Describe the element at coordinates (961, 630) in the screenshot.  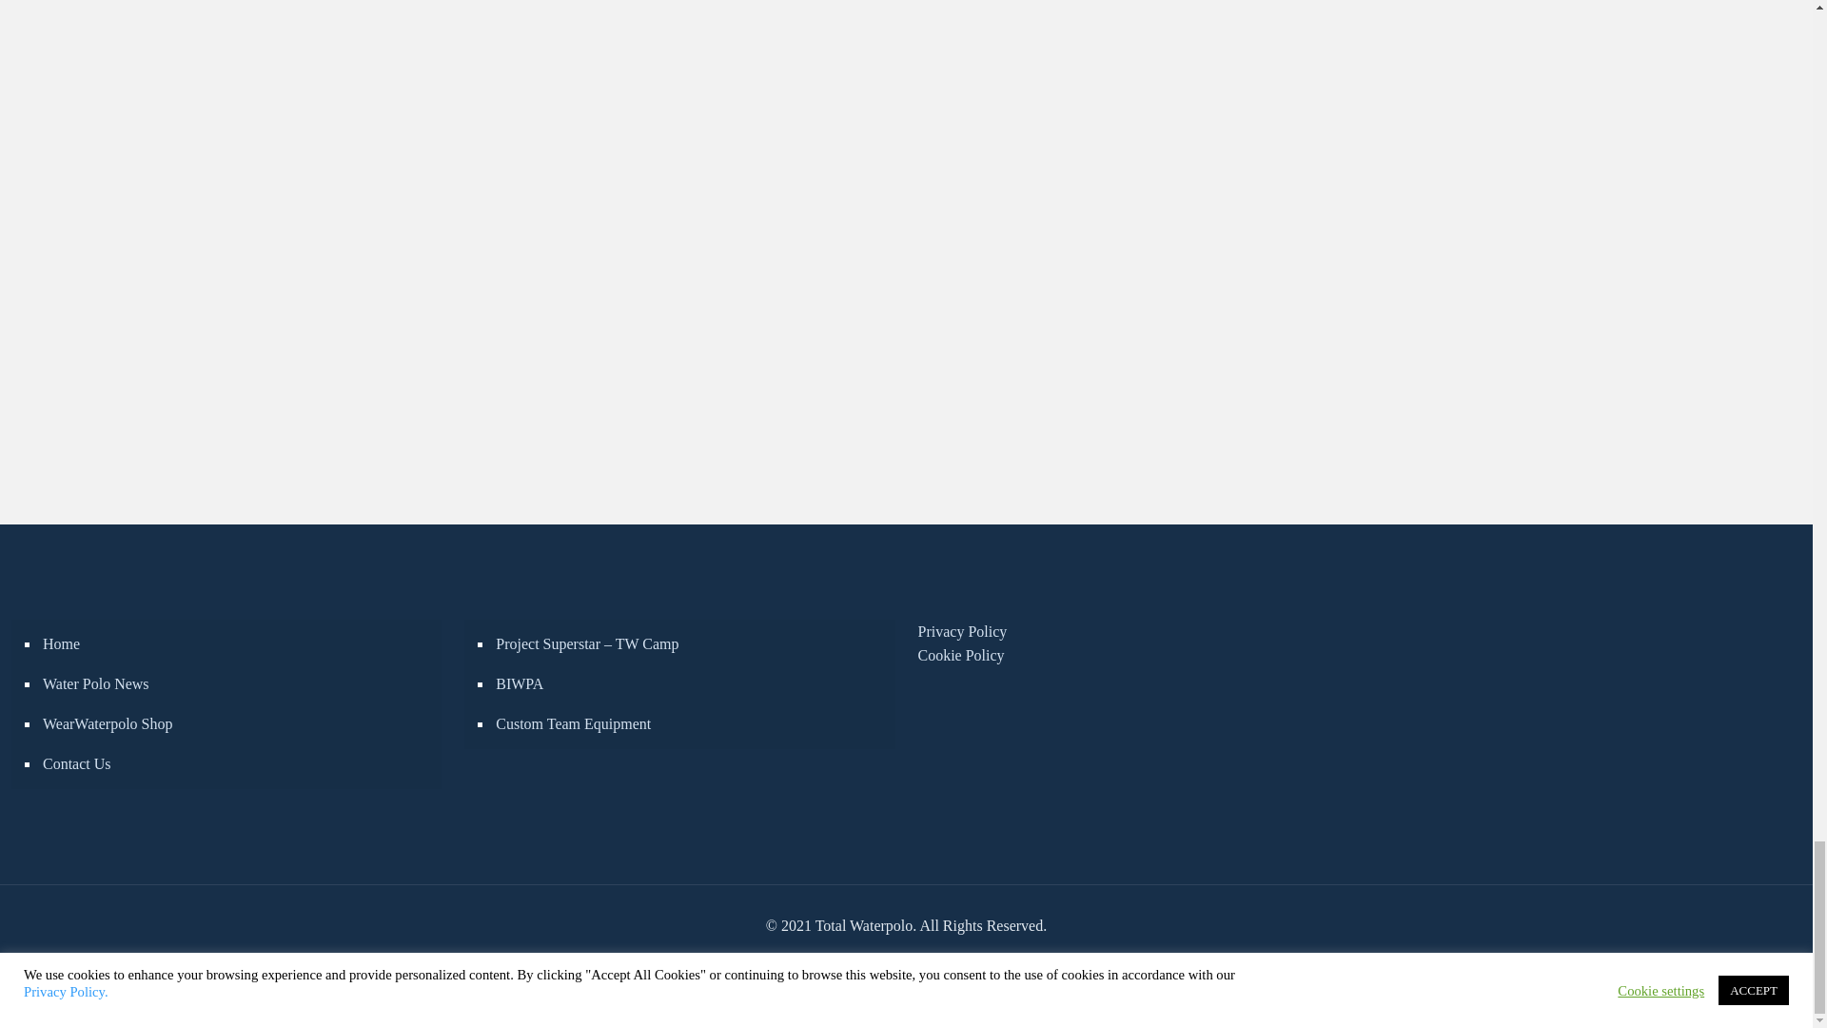
I see `Privacy Policy ` at that location.